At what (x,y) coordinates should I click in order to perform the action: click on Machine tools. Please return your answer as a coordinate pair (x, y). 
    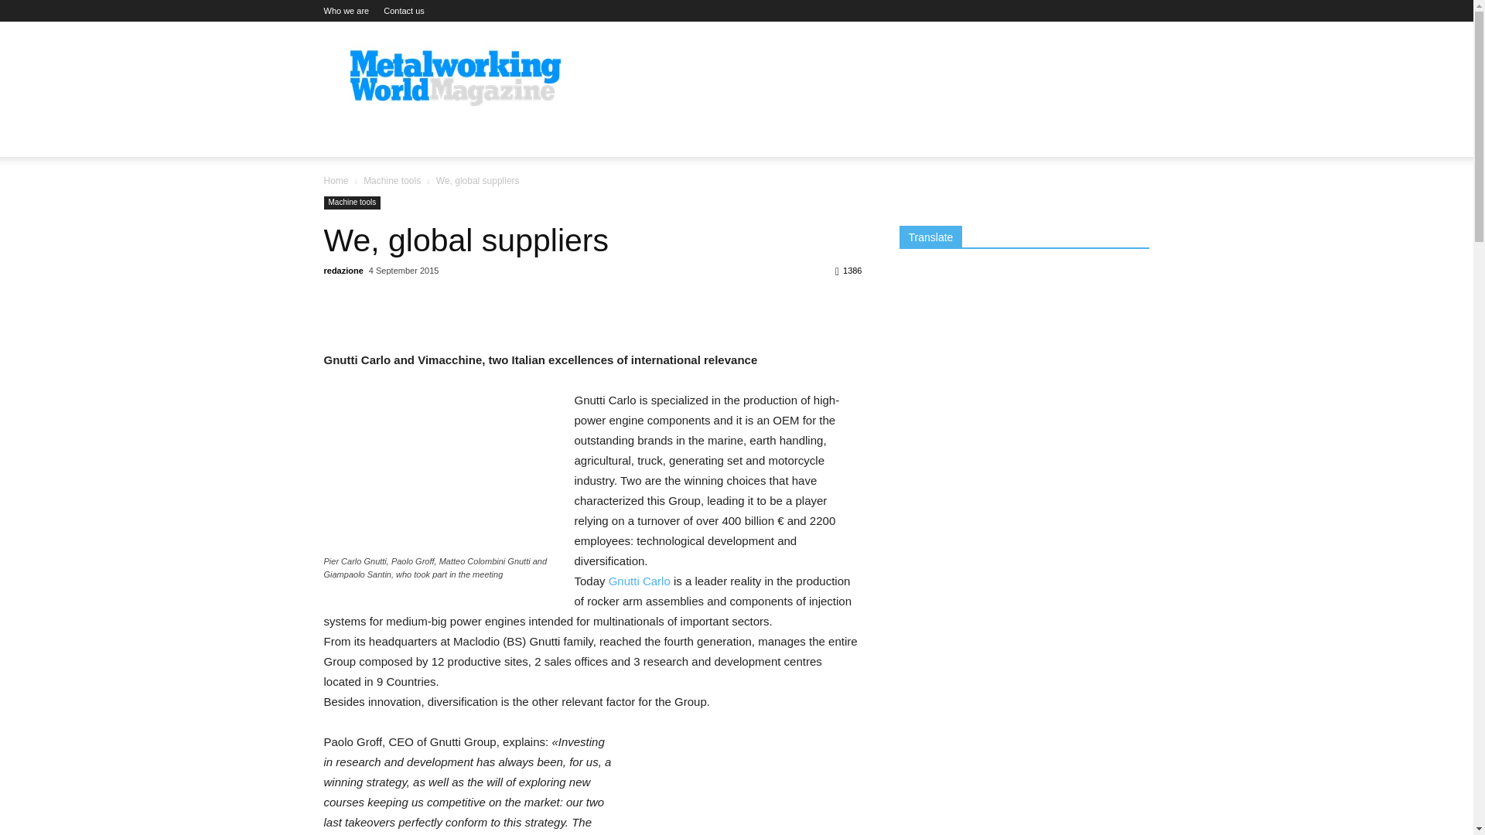
    Looking at the image, I should click on (391, 180).